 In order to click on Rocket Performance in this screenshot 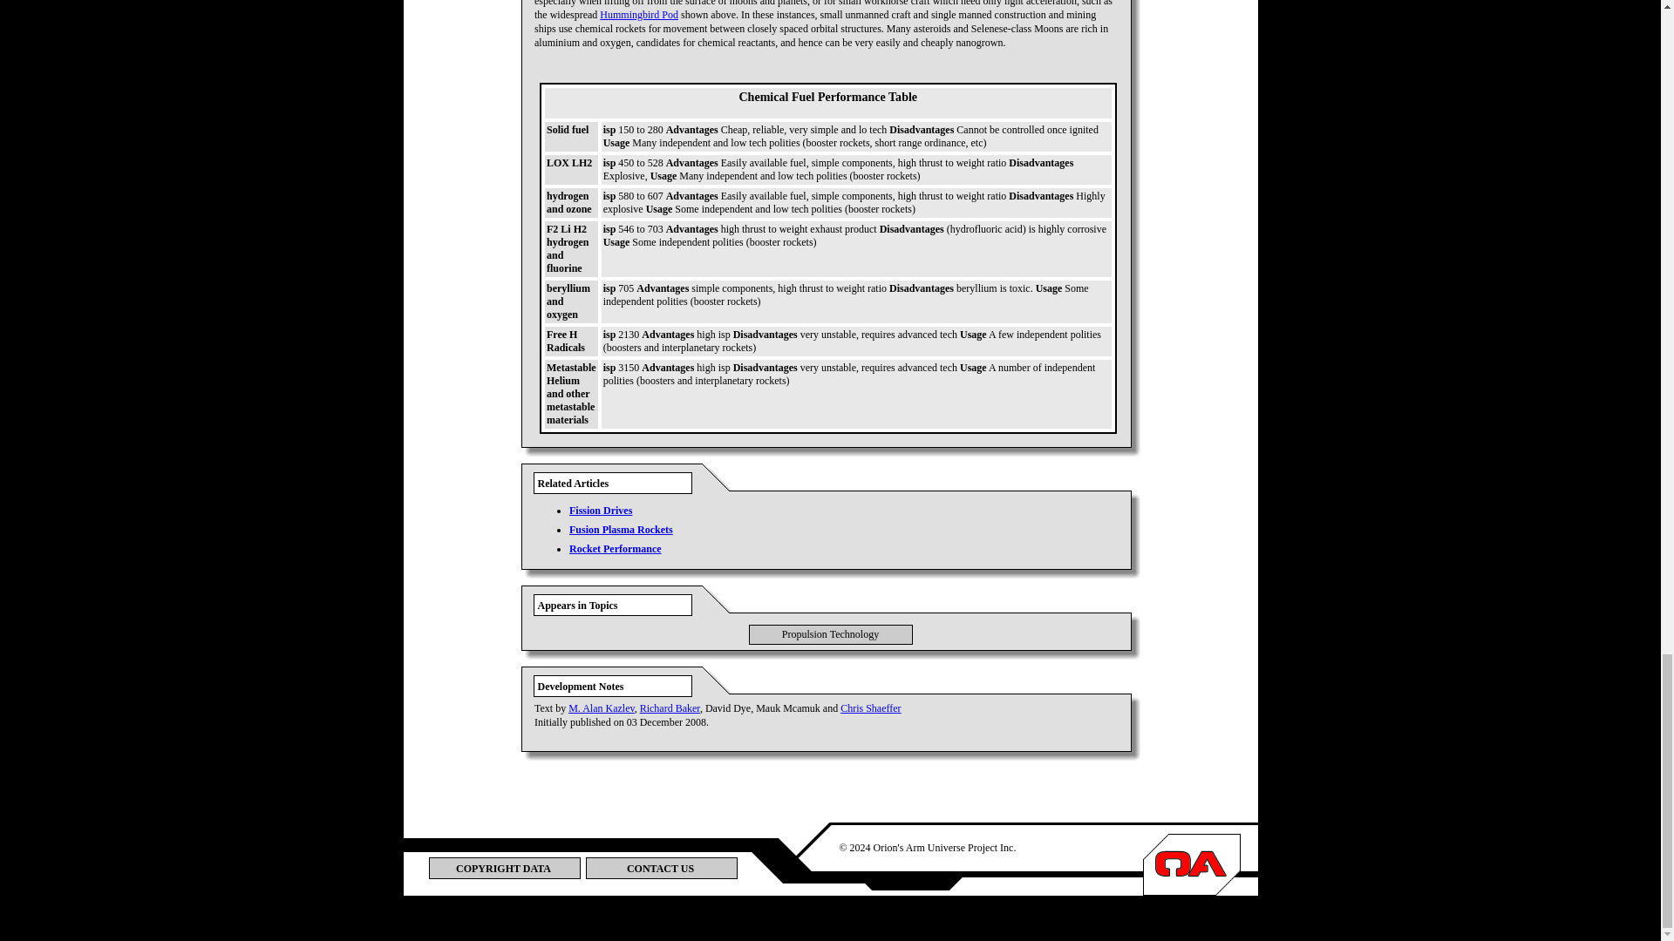, I will do `click(615, 549)`.